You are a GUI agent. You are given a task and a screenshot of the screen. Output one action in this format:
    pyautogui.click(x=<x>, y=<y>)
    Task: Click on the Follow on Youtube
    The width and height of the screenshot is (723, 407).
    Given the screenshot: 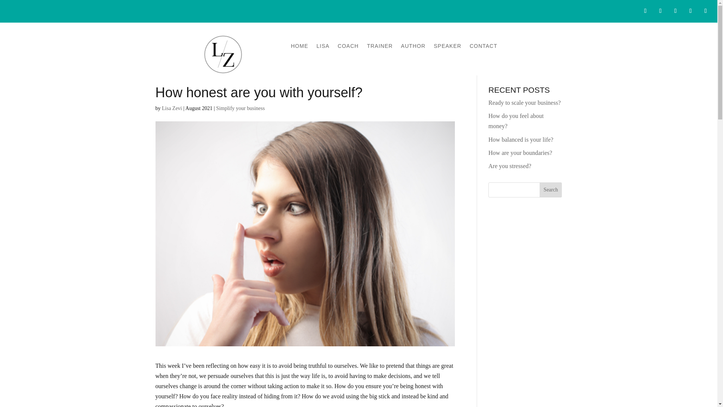 What is the action you would take?
    pyautogui.click(x=706, y=11)
    